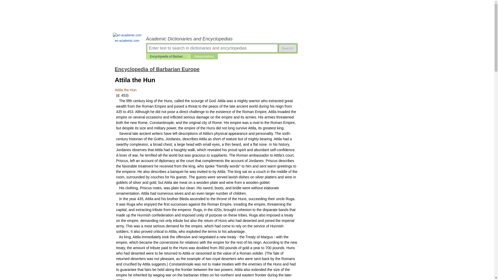 Image resolution: width=498 pixels, height=280 pixels. What do you see at coordinates (168, 57) in the screenshot?
I see `Encyclopedia of Barbarian Europe` at bounding box center [168, 57].